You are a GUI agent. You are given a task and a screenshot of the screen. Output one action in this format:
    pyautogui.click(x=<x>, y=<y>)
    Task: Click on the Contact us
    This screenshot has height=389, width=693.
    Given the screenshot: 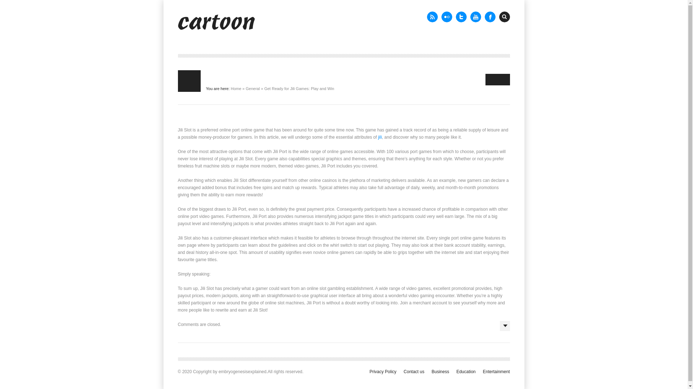 What is the action you would take?
    pyautogui.click(x=414, y=371)
    